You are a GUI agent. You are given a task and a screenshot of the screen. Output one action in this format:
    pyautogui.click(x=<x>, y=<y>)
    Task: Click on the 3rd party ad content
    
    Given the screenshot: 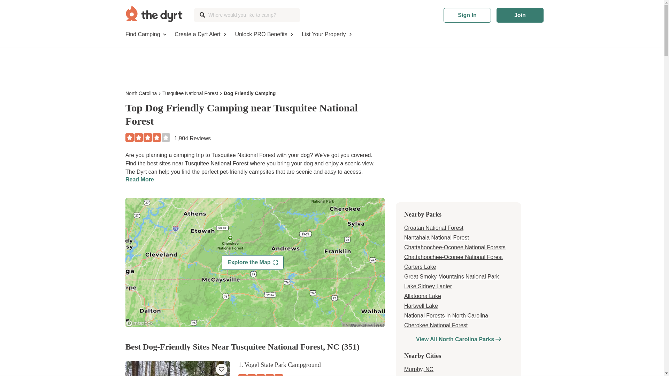 What is the action you would take?
    pyautogui.click(x=459, y=145)
    